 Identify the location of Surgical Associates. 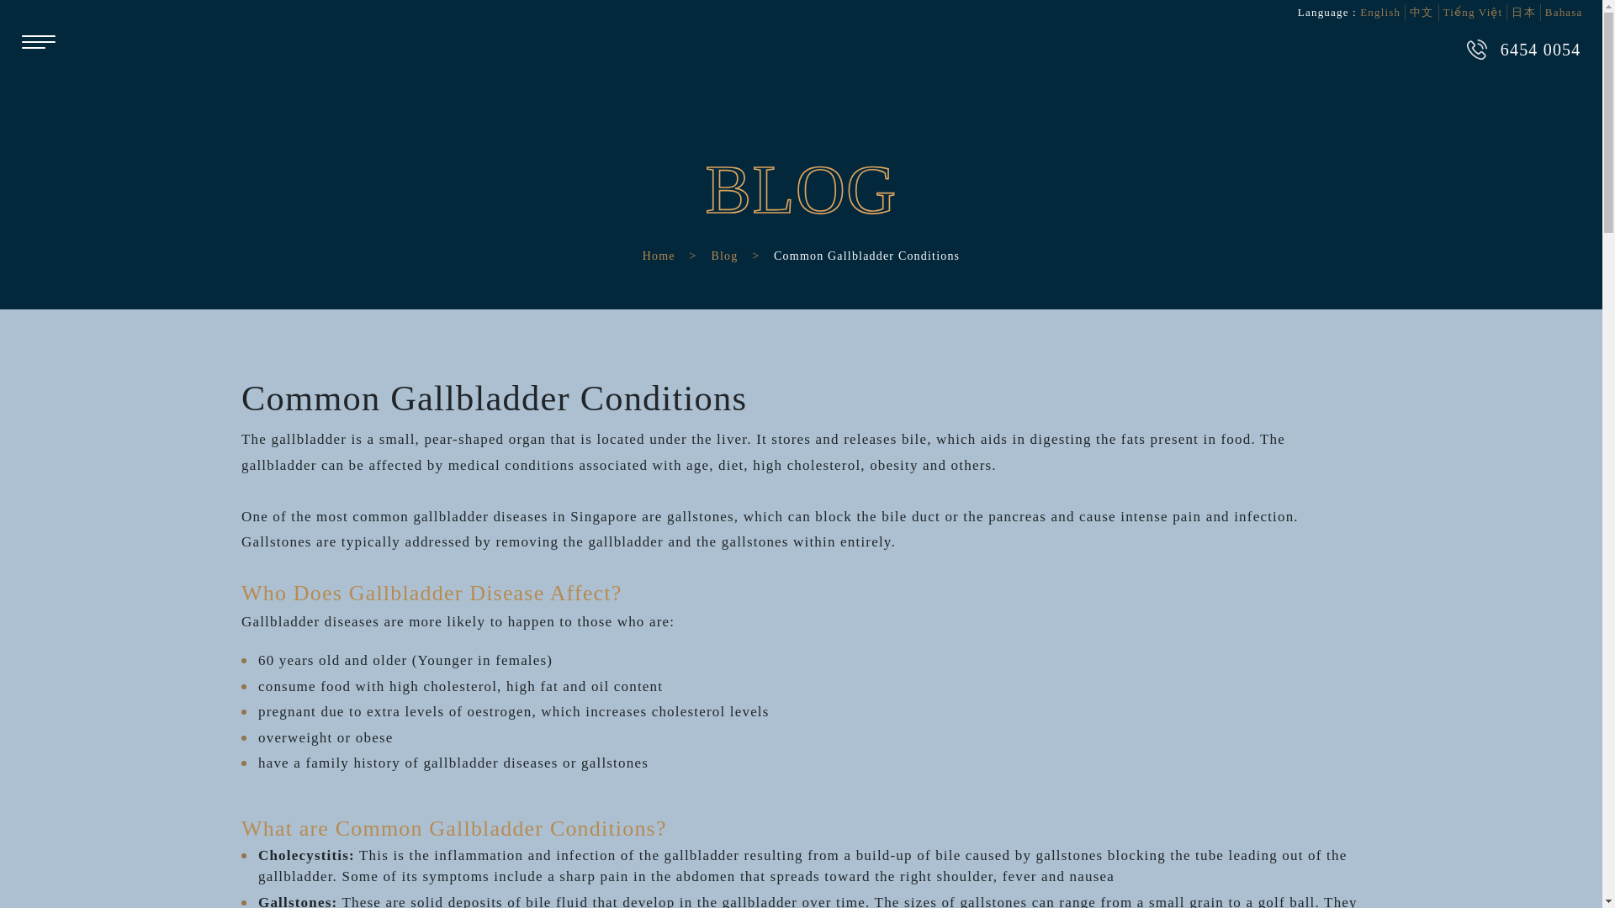
(801, 62).